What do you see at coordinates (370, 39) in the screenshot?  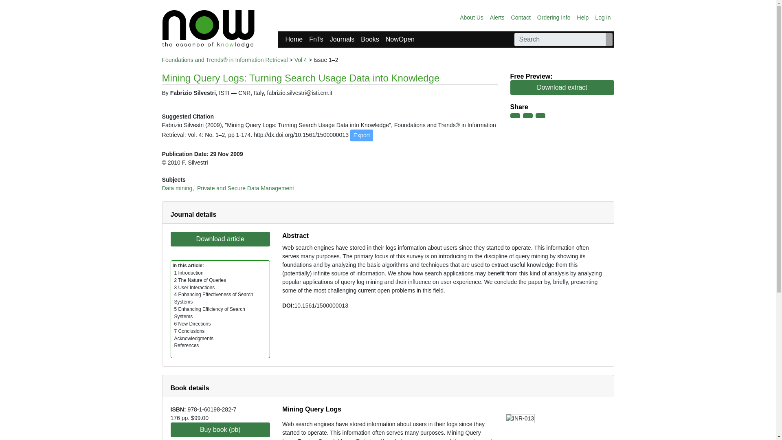 I see `Books` at bounding box center [370, 39].